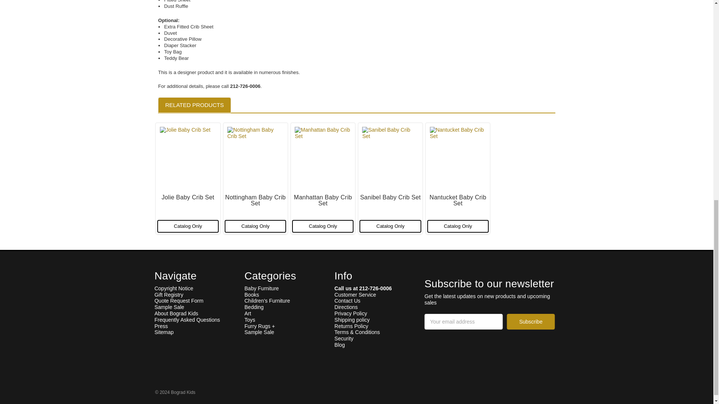  What do you see at coordinates (323, 157) in the screenshot?
I see `Manhattan Baby Crib Set` at bounding box center [323, 157].